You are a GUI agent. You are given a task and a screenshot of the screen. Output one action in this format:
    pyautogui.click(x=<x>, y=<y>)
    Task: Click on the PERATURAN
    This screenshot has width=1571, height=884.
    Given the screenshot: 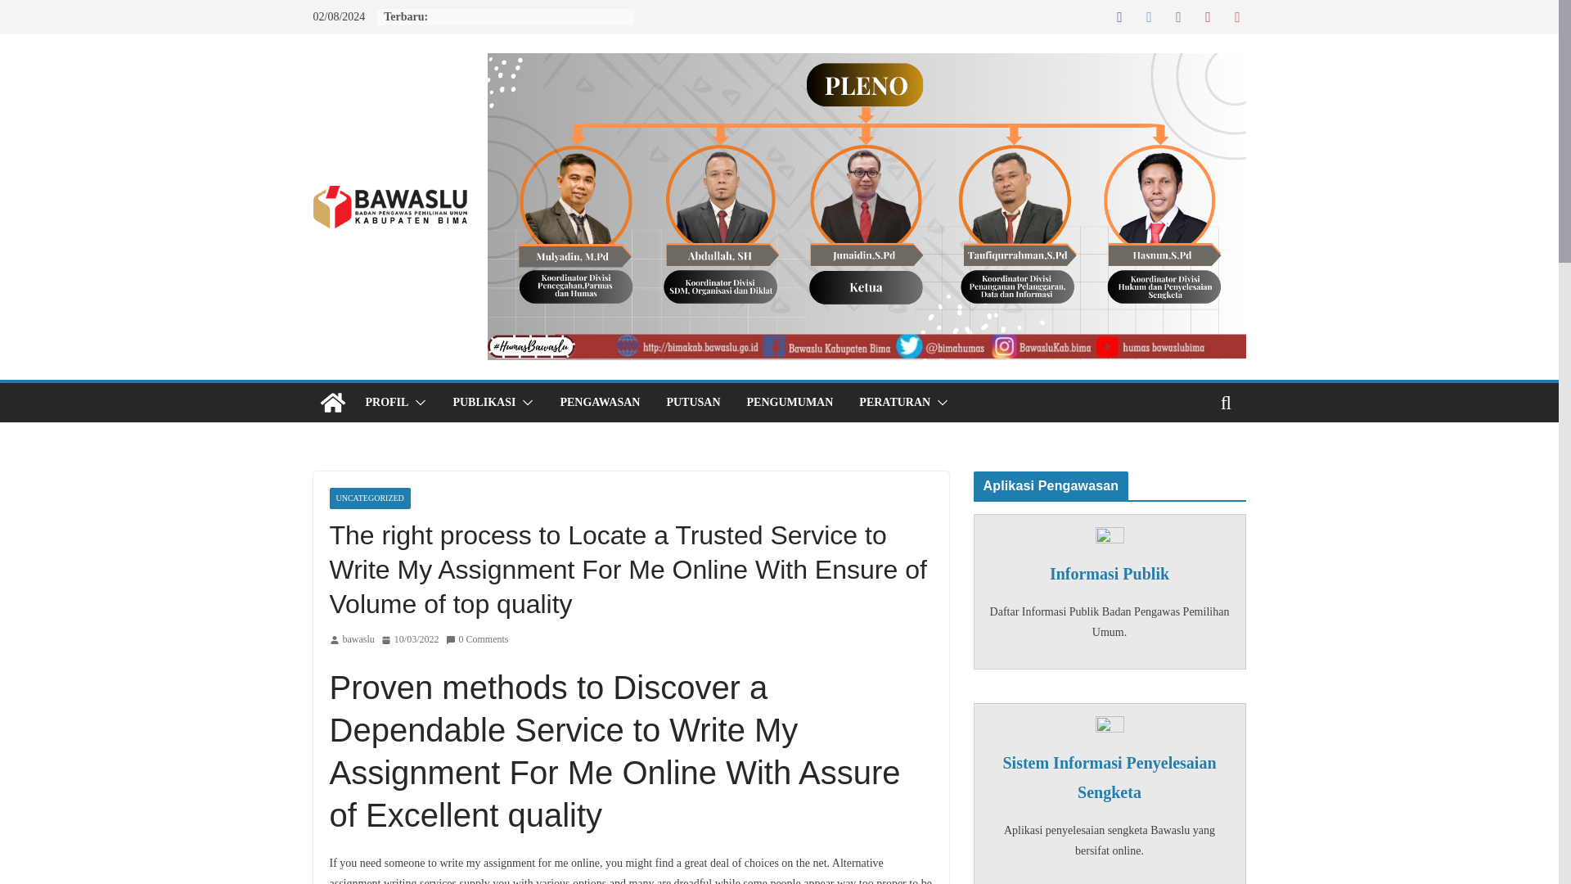 What is the action you would take?
    pyautogui.click(x=894, y=403)
    